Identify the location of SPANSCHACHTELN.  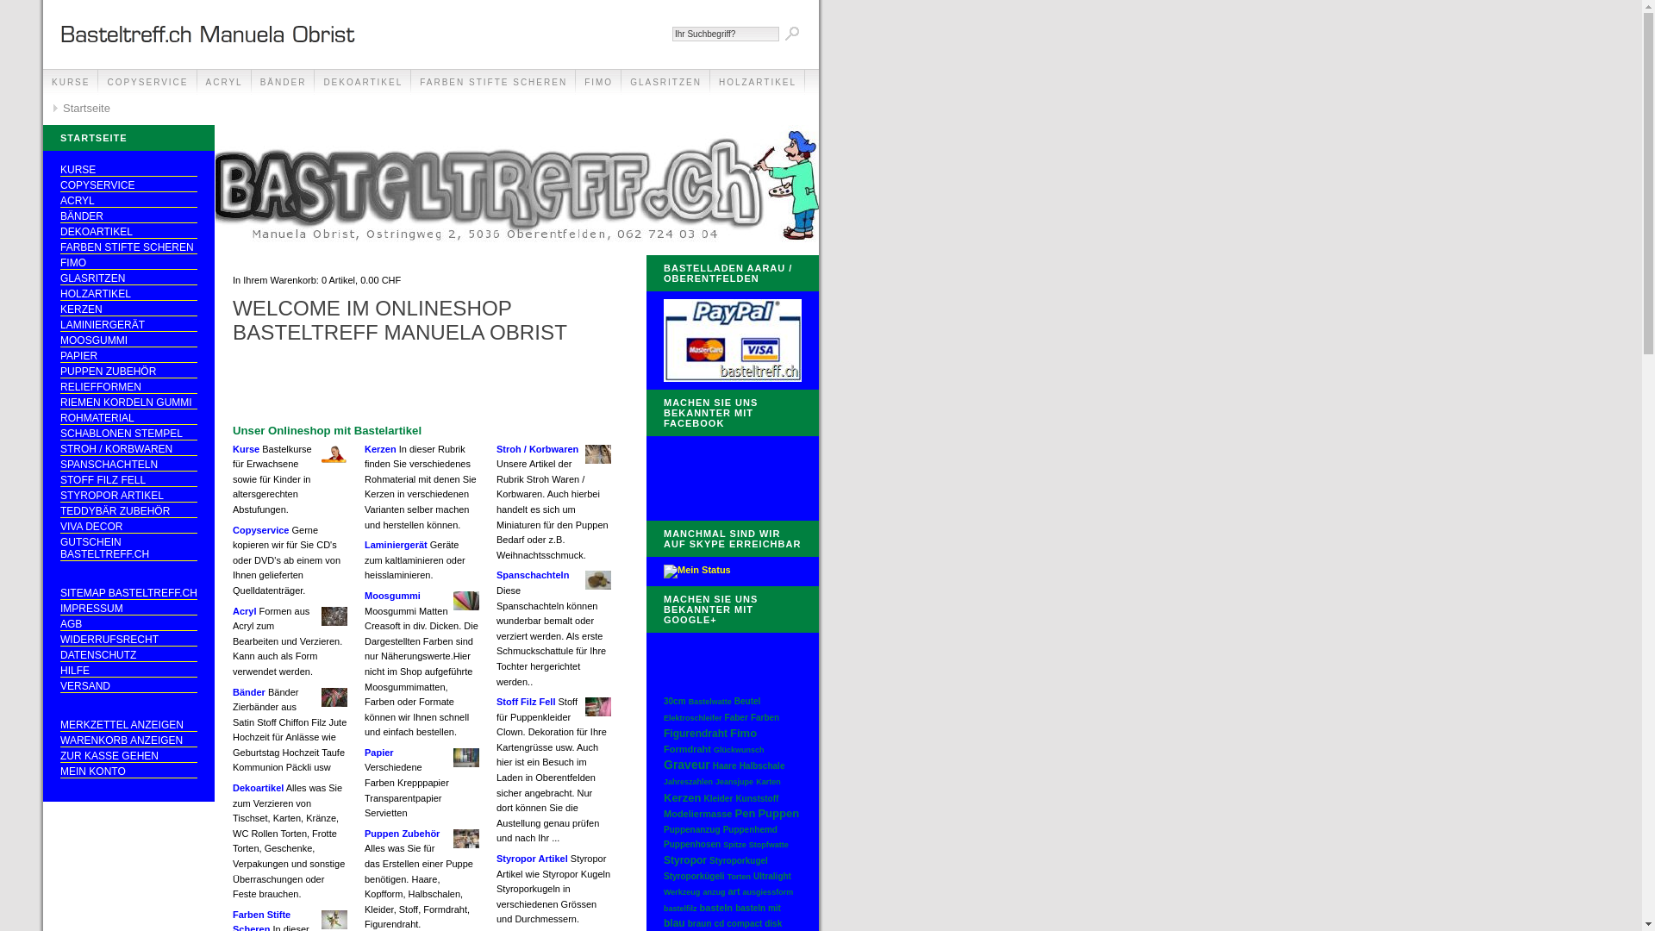
(129, 465).